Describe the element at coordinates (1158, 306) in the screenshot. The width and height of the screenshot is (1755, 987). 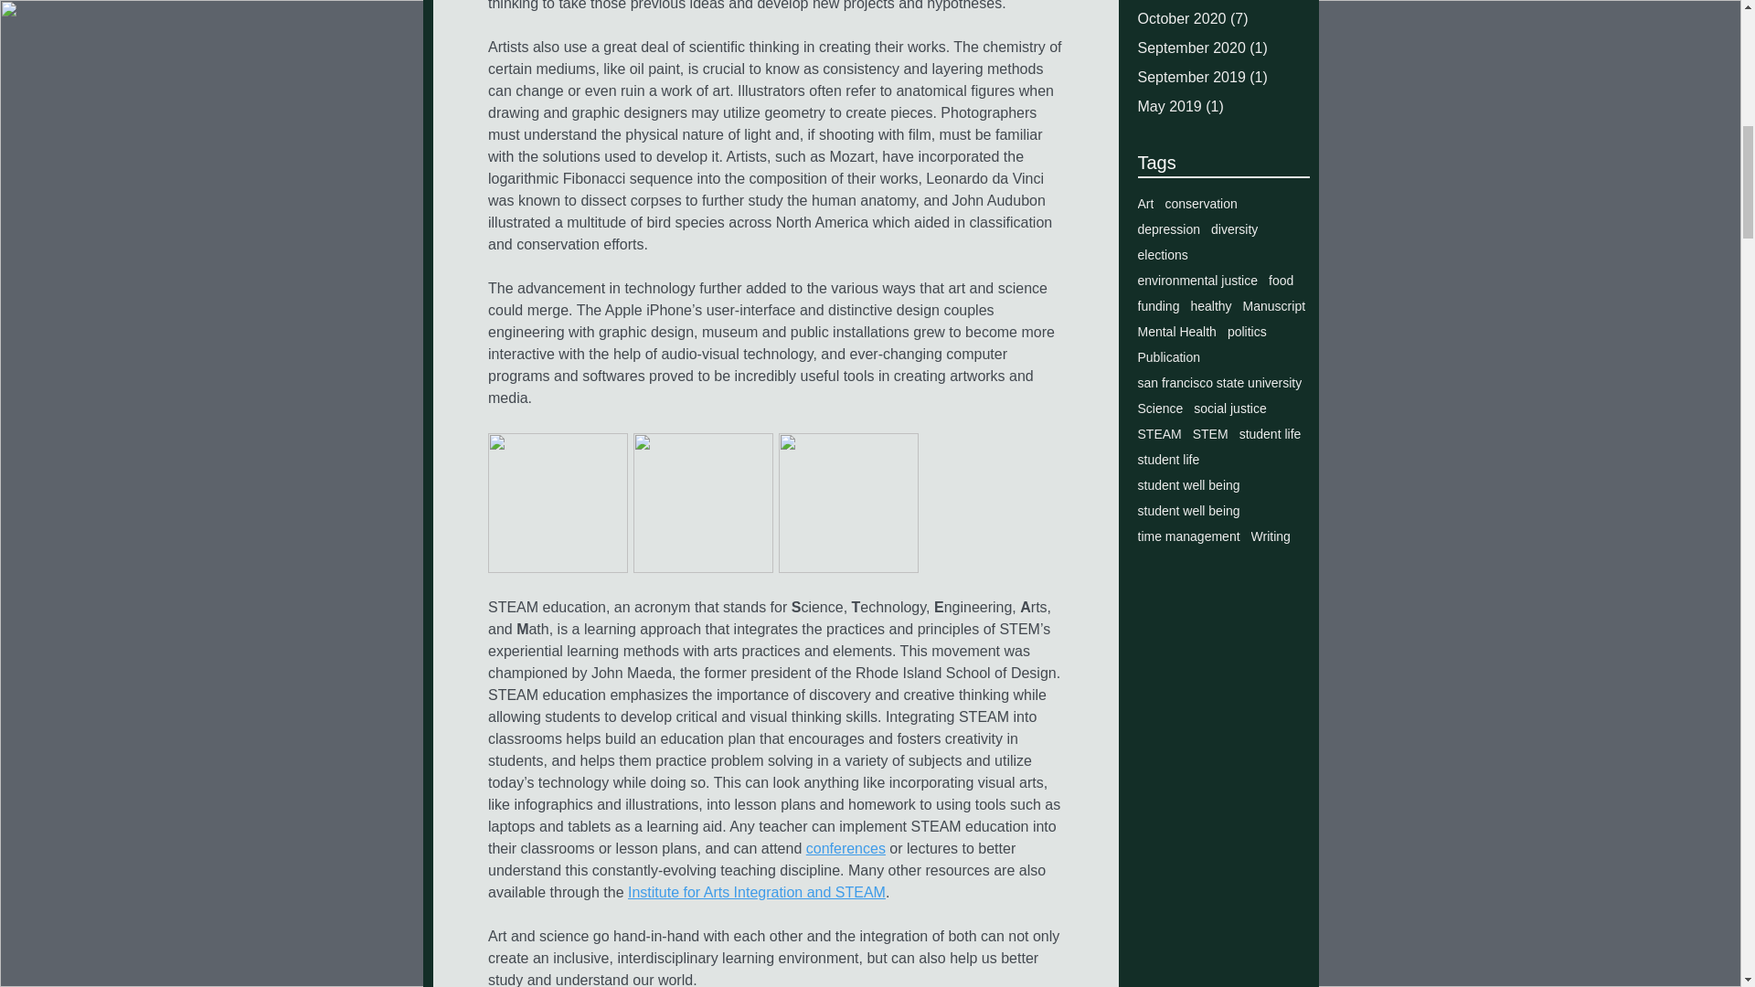
I see `funding` at that location.